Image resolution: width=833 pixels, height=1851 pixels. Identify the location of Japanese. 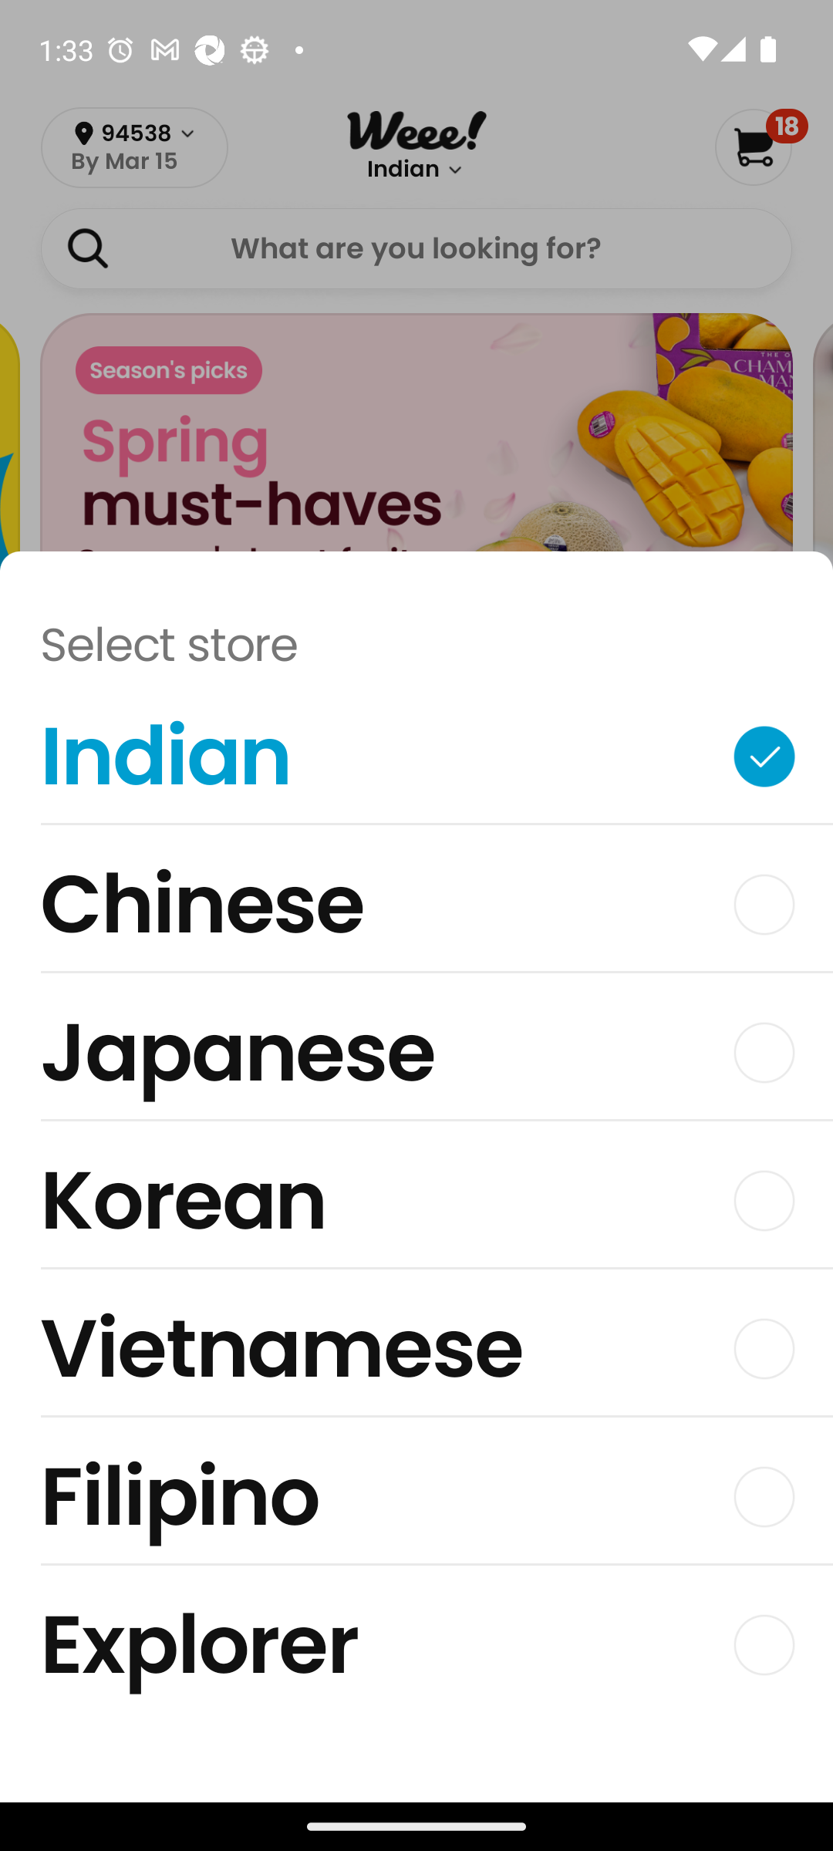
(416, 1058).